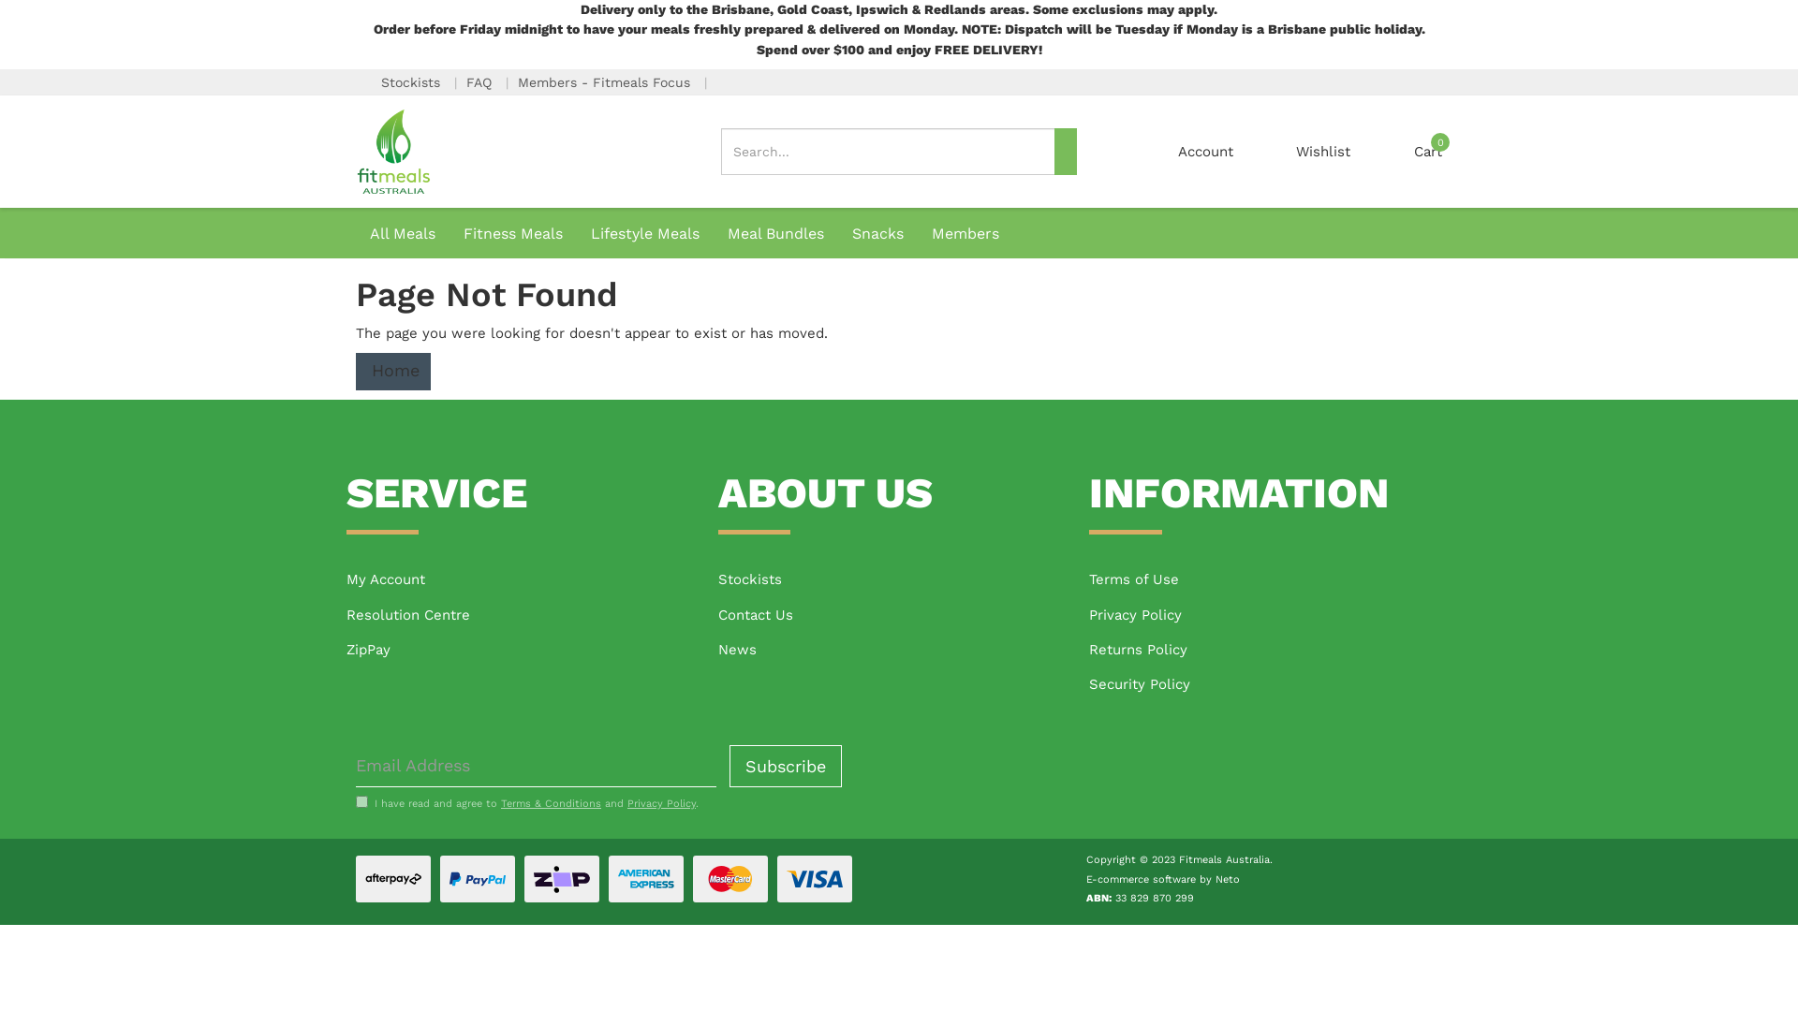  What do you see at coordinates (551, 803) in the screenshot?
I see `Terms & Conditions` at bounding box center [551, 803].